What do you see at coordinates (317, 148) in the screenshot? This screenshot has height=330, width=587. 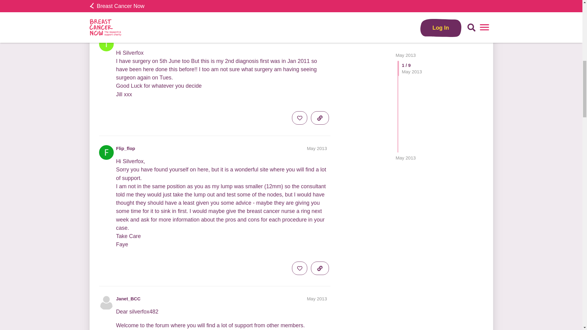 I see `May 2013` at bounding box center [317, 148].